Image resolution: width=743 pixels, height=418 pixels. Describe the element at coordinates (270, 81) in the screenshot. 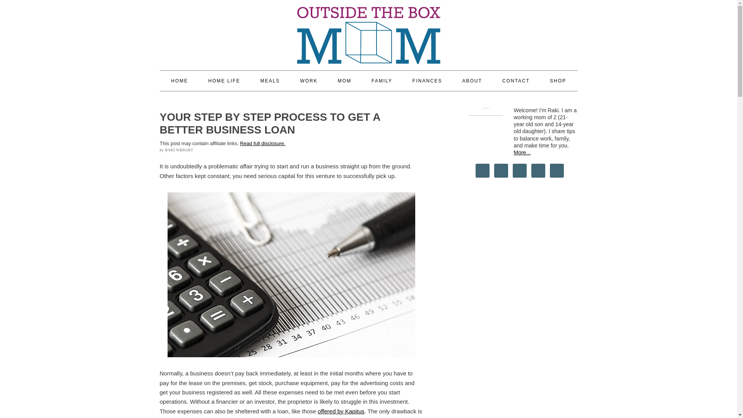

I see `MEALS` at that location.